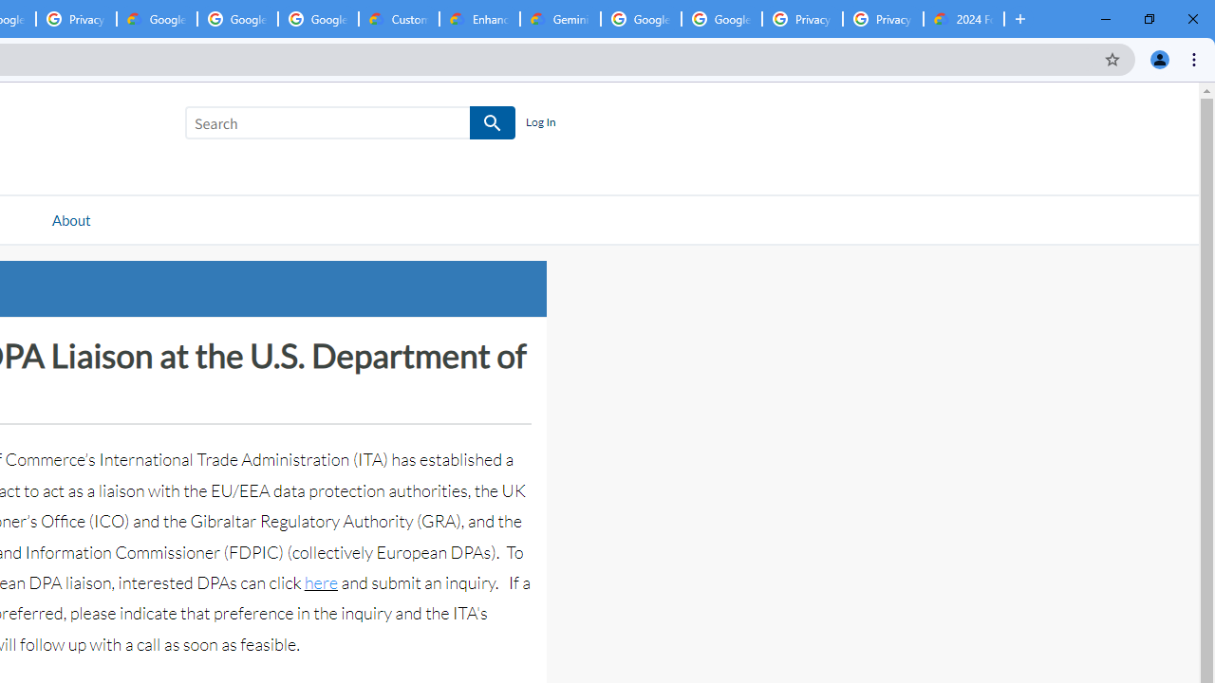 The width and height of the screenshot is (1215, 683). What do you see at coordinates (540, 123) in the screenshot?
I see `Log In` at bounding box center [540, 123].